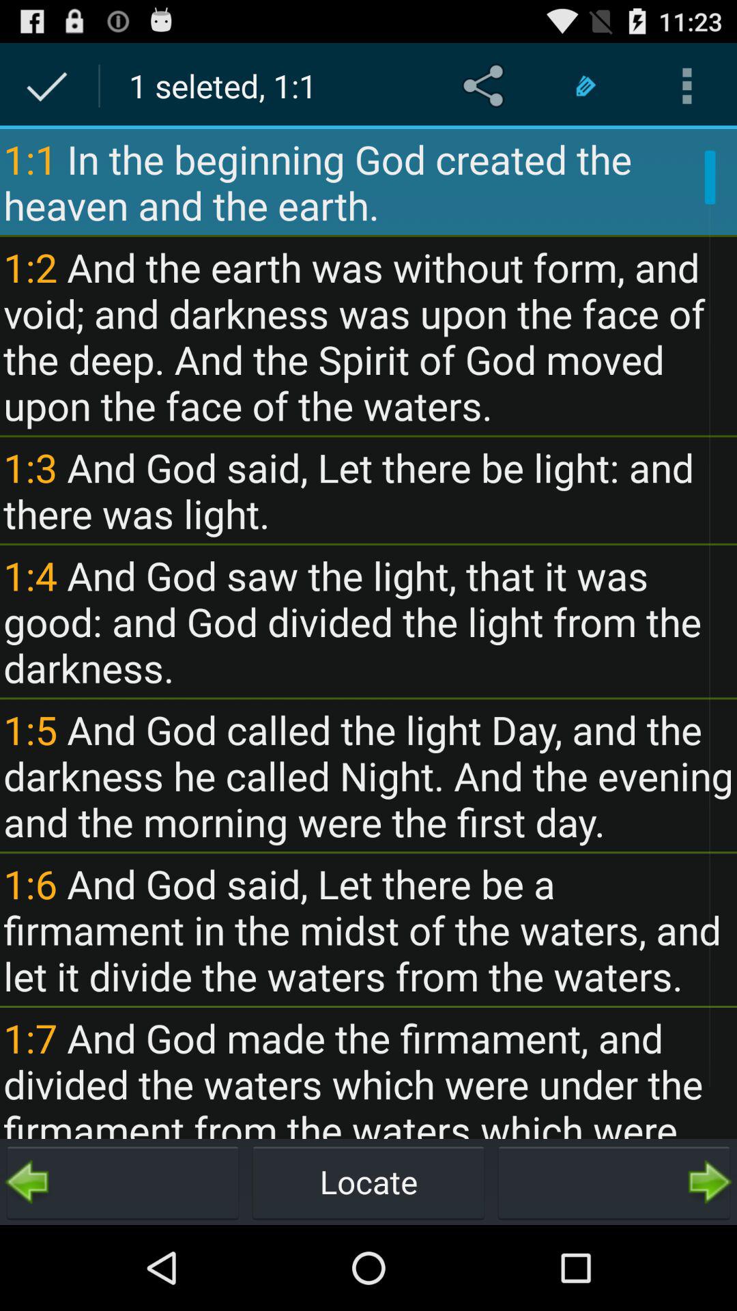  What do you see at coordinates (486, 86) in the screenshot?
I see `press item next to the 1 seleted 1 item` at bounding box center [486, 86].